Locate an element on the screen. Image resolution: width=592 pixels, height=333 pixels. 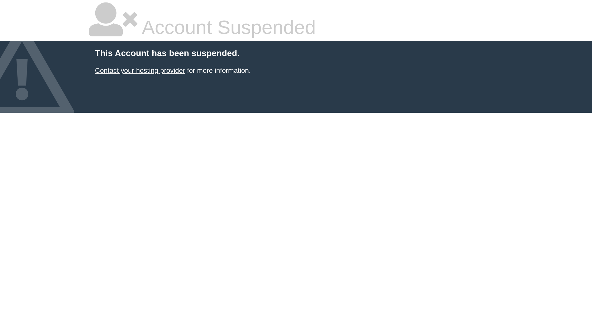
Contact your hosting provider is located at coordinates (140, 70).